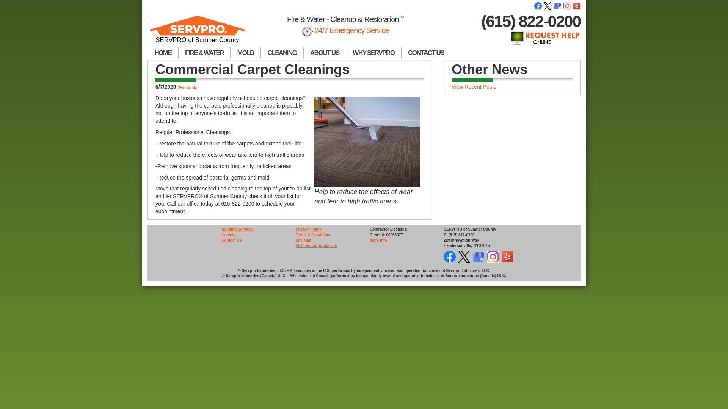 The width and height of the screenshot is (728, 409). I want to click on MOLD, so click(246, 53).